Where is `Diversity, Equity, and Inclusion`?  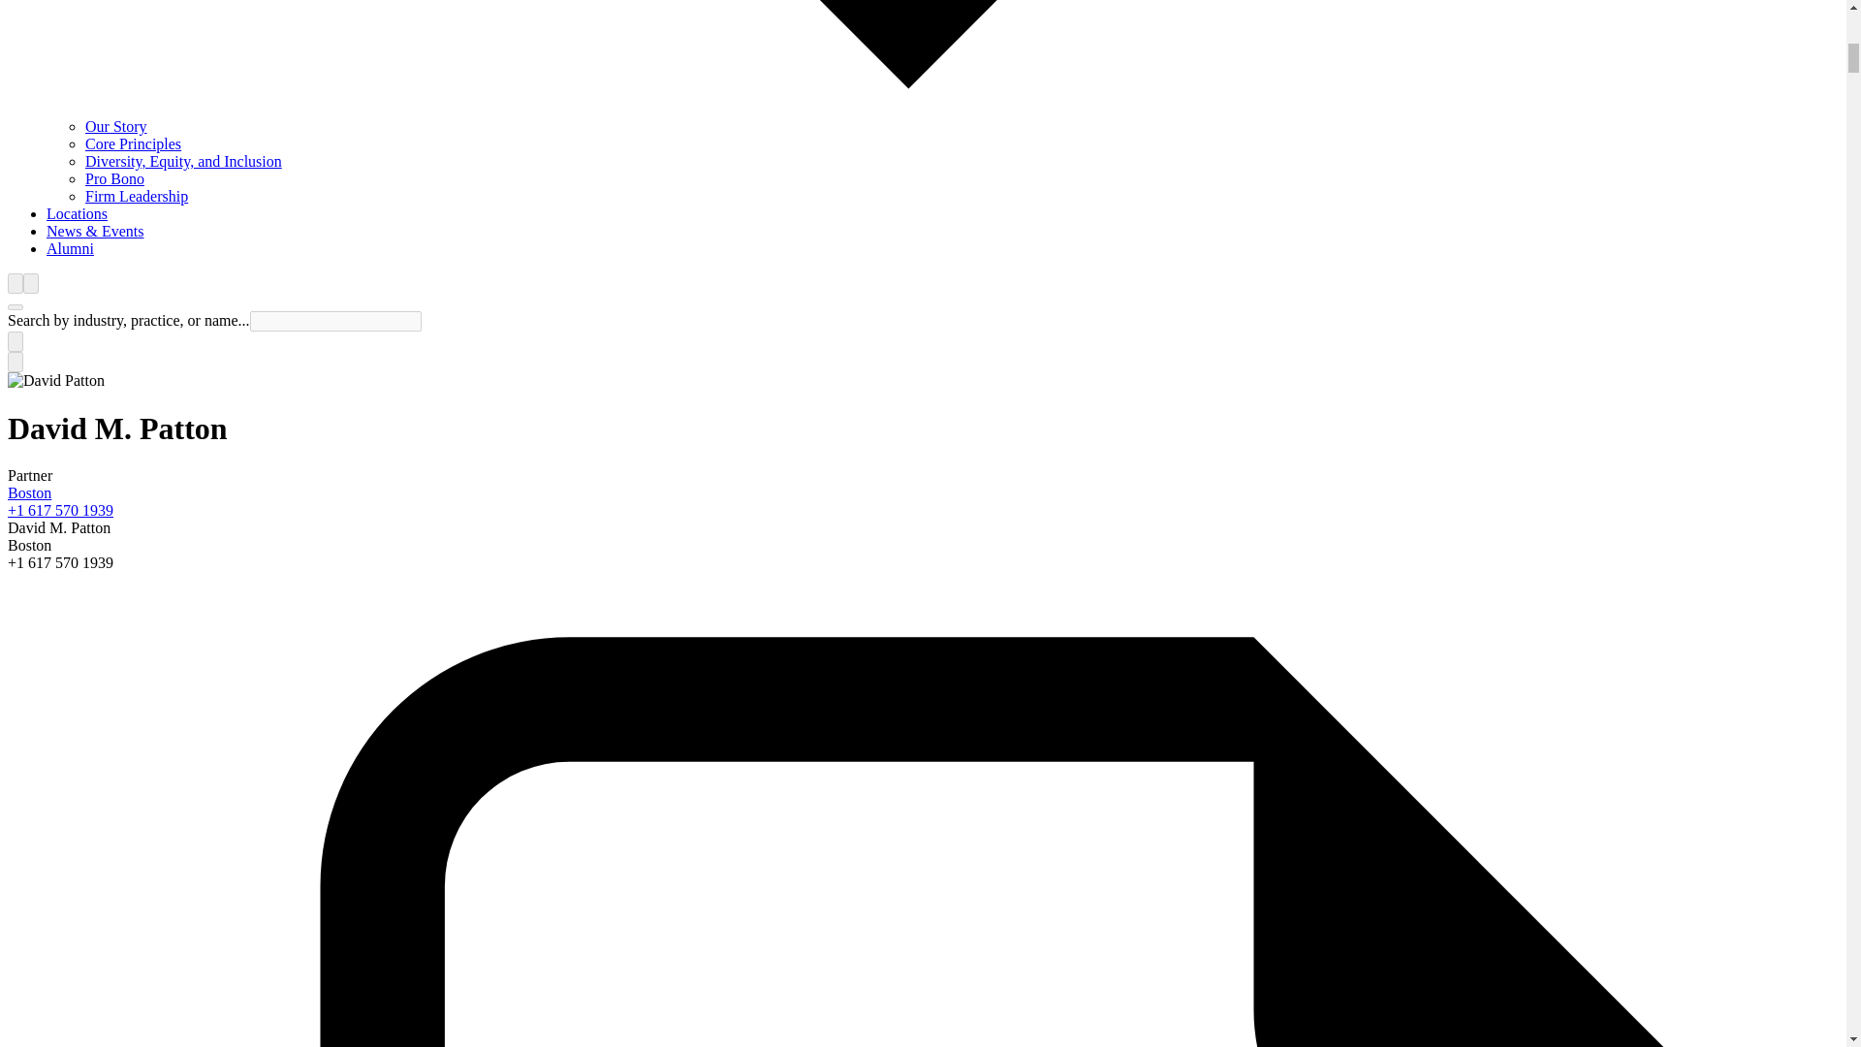 Diversity, Equity, and Inclusion is located at coordinates (184, 161).